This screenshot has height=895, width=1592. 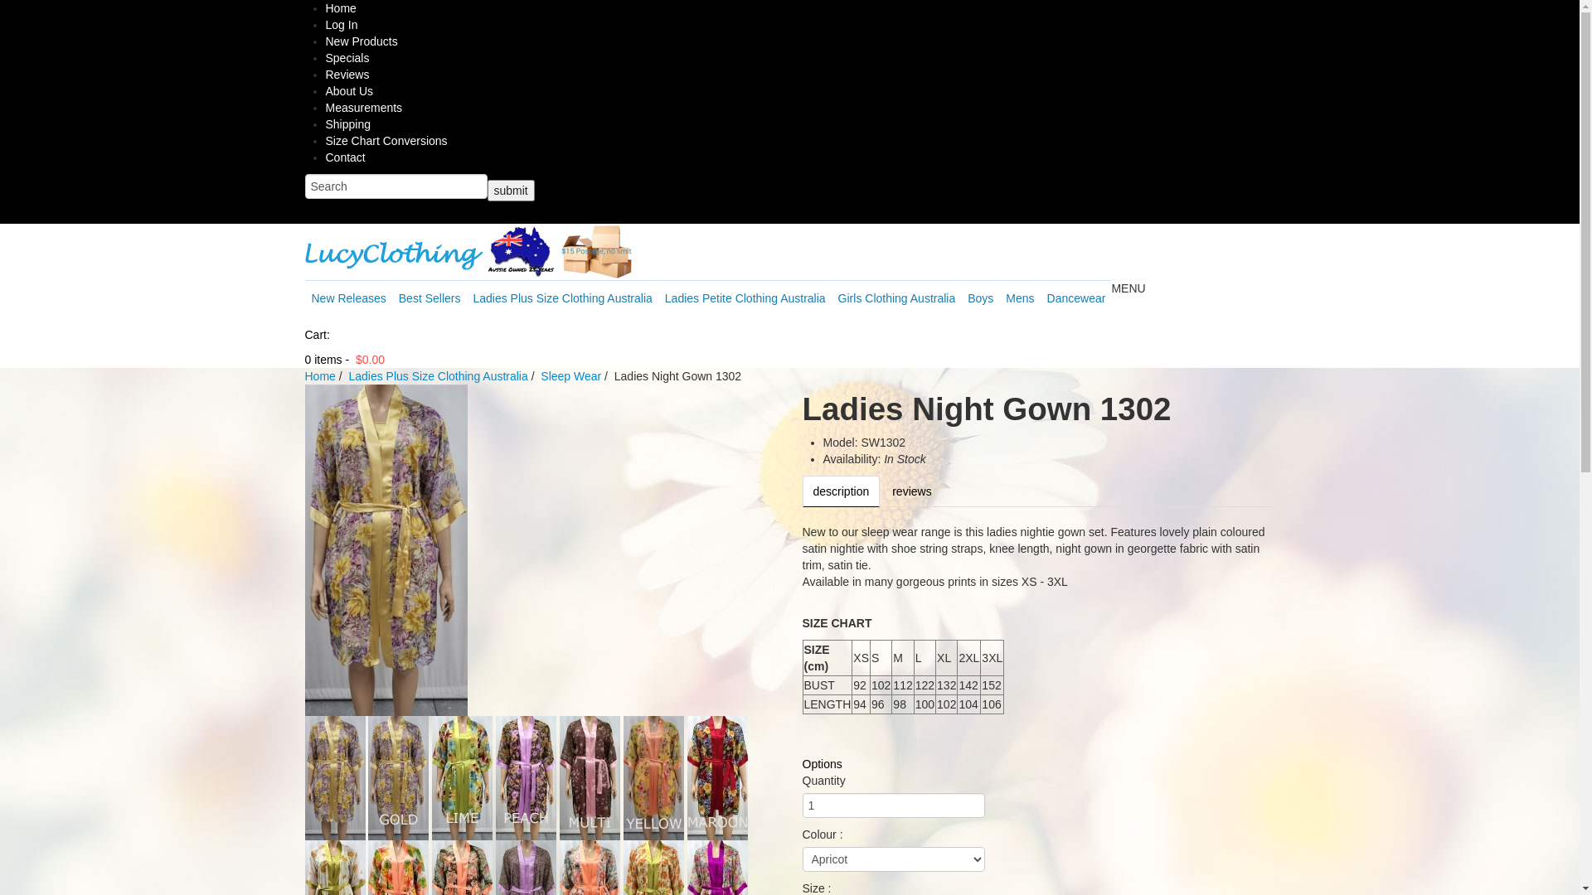 What do you see at coordinates (526, 777) in the screenshot?
I see `Ladies Night Gown 1302` at bounding box center [526, 777].